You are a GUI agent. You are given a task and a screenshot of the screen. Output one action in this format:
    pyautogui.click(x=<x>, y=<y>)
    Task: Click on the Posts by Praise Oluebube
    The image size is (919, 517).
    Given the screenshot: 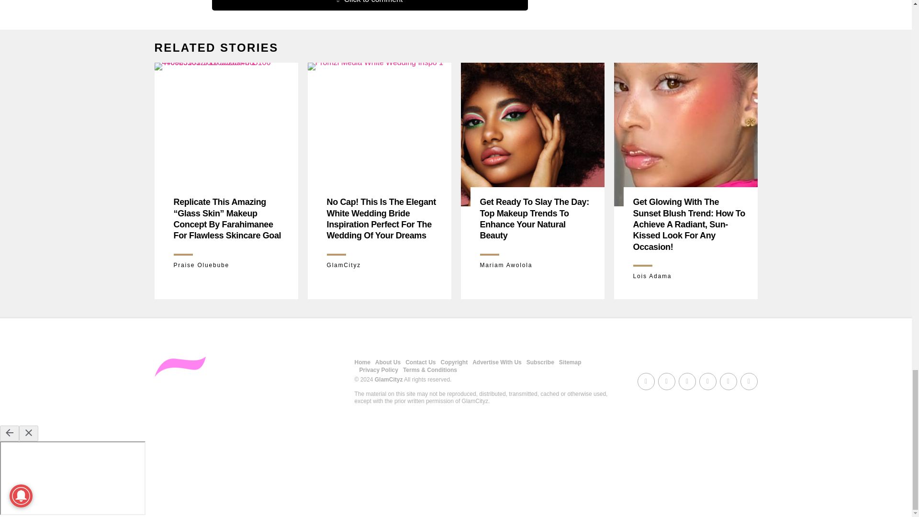 What is the action you would take?
    pyautogui.click(x=201, y=265)
    